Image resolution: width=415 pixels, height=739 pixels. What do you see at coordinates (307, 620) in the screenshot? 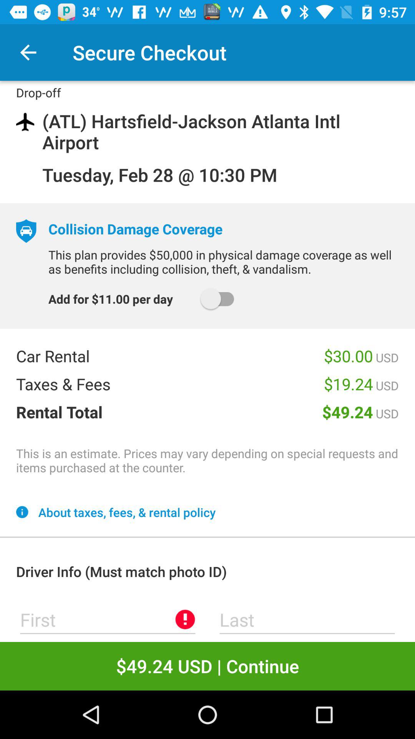
I see `space to enter last name` at bounding box center [307, 620].